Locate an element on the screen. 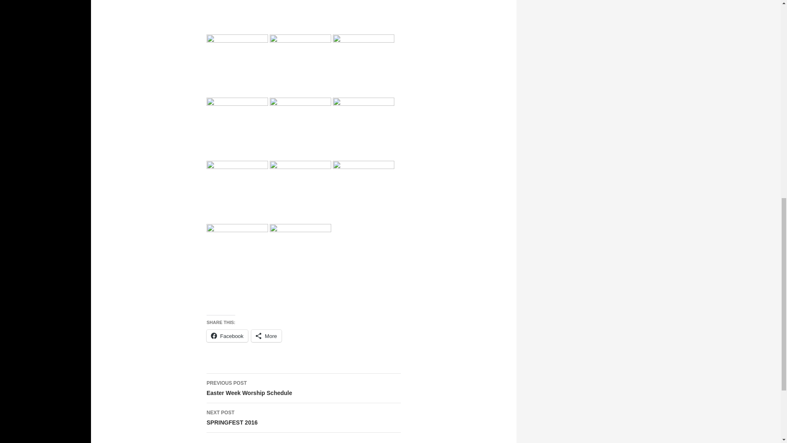 This screenshot has height=443, width=787. Facebook is located at coordinates (303, 388).